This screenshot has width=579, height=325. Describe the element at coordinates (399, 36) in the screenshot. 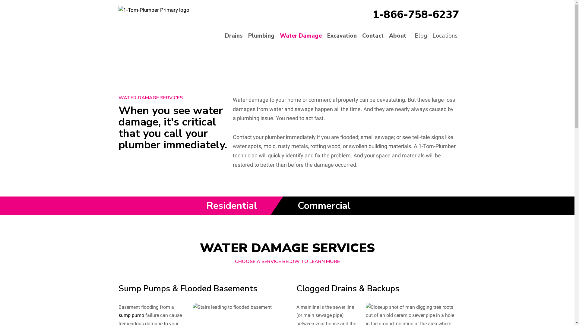

I see `About` at that location.